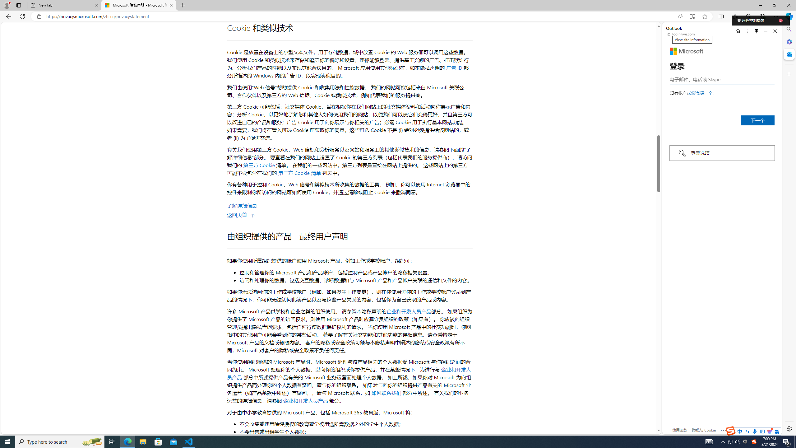  Describe the element at coordinates (789, 42) in the screenshot. I see `Microsoft 365` at that location.